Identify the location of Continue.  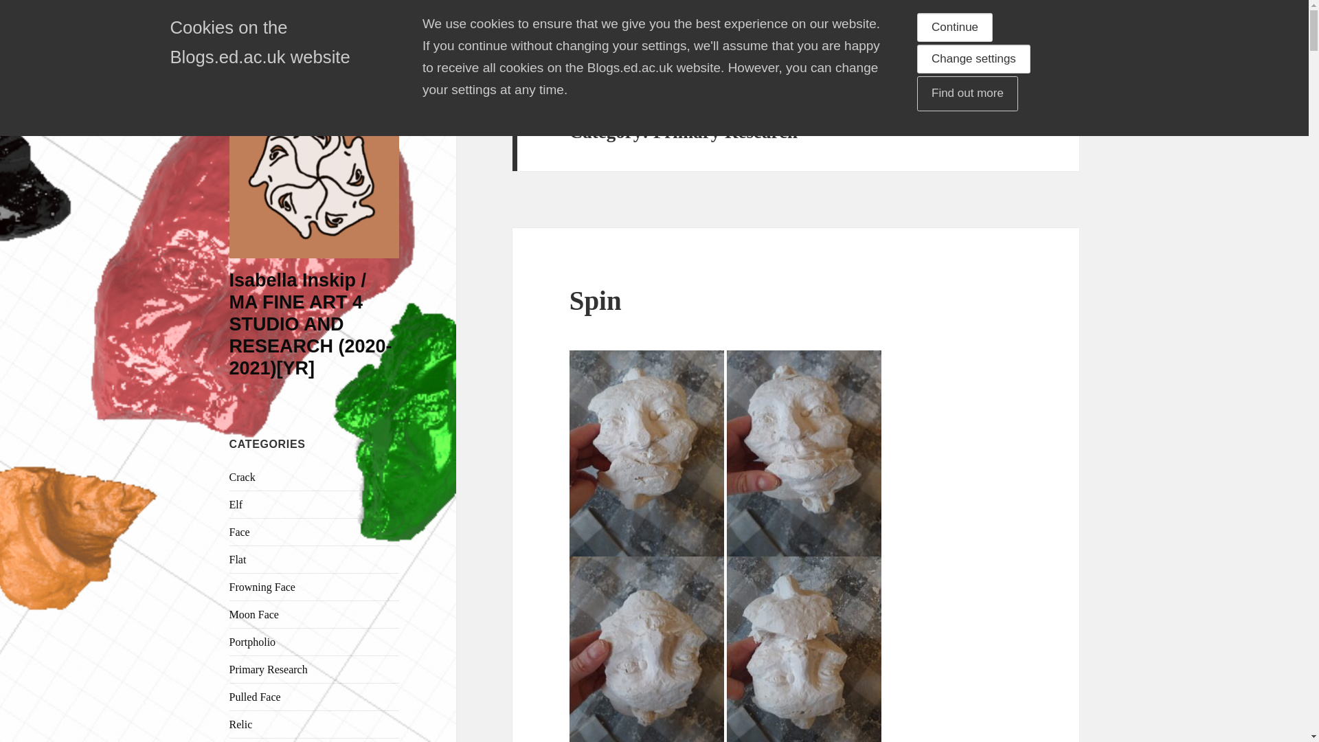
(955, 27).